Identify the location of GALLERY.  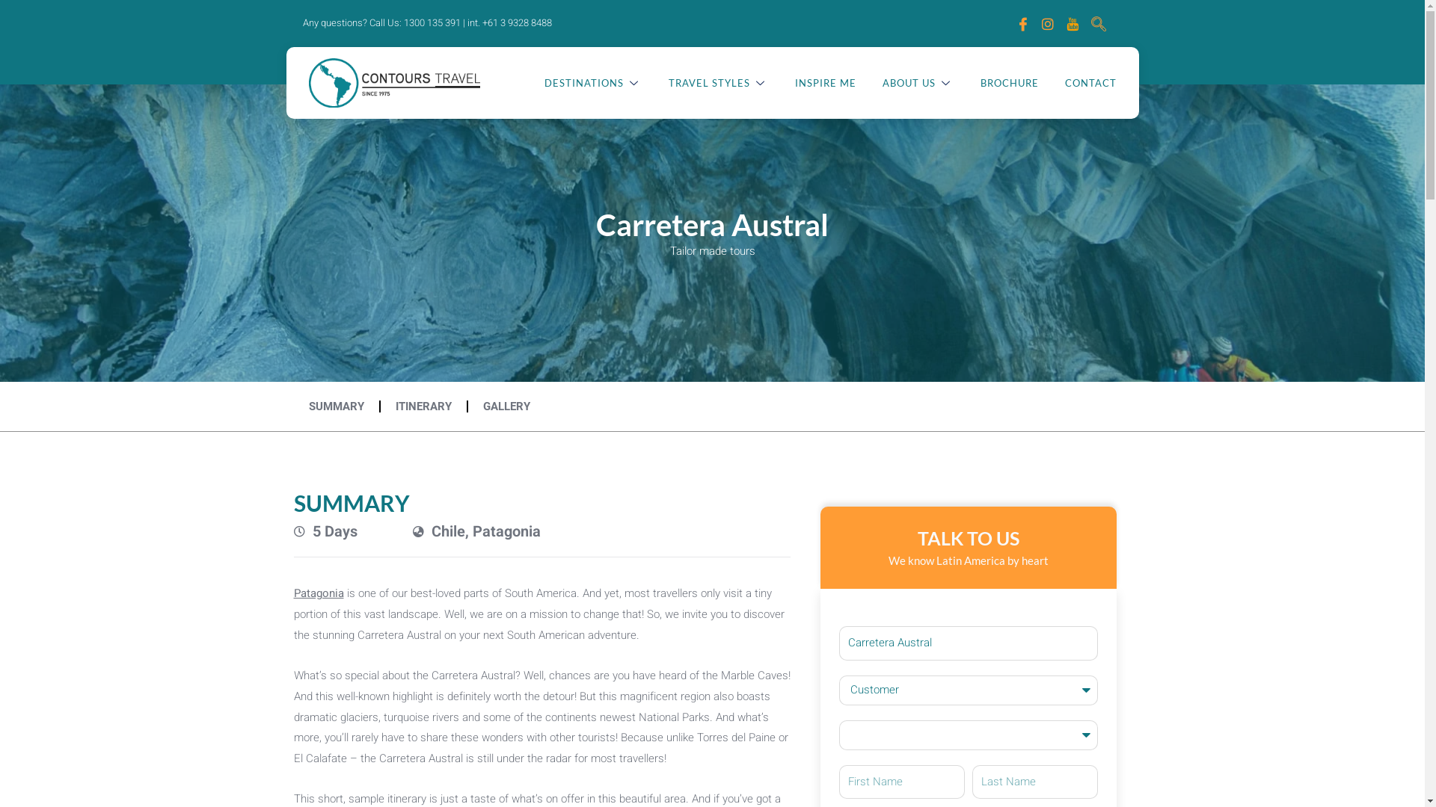
(507, 406).